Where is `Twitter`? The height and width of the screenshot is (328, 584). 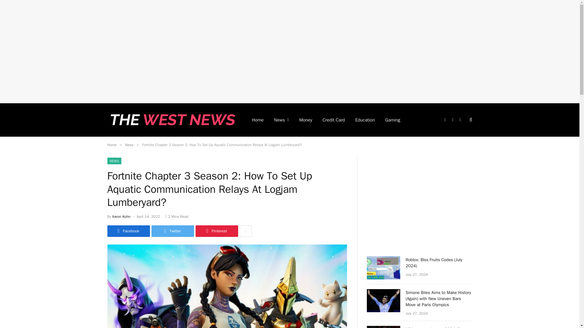 Twitter is located at coordinates (172, 231).